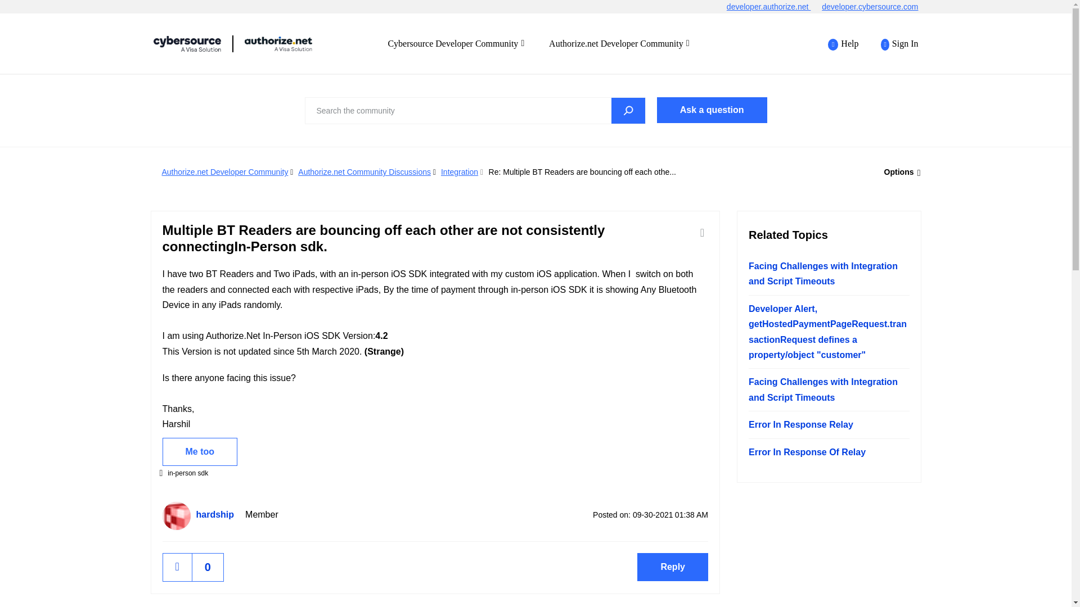 The image size is (1080, 607). What do you see at coordinates (475, 110) in the screenshot?
I see `Search` at bounding box center [475, 110].